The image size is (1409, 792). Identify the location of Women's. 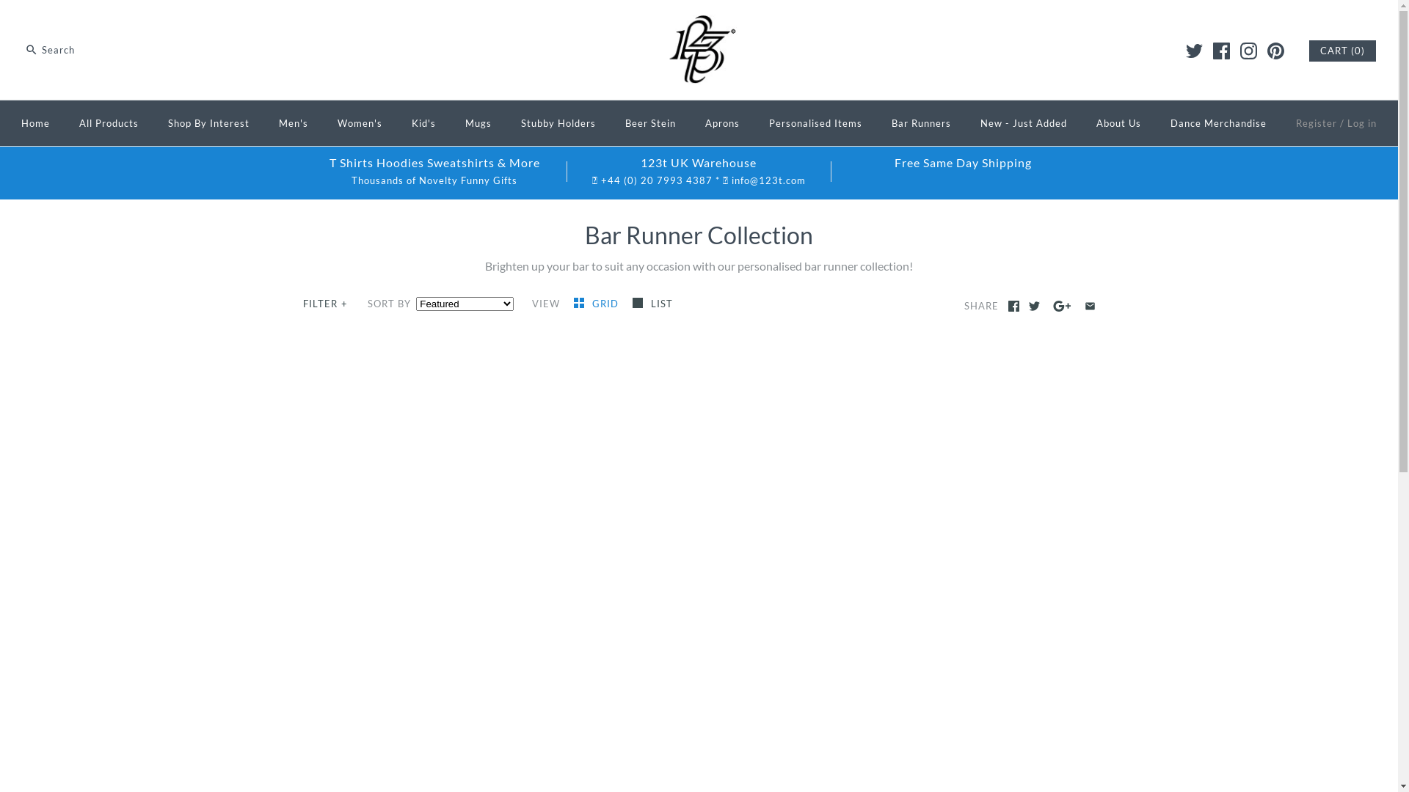
(360, 123).